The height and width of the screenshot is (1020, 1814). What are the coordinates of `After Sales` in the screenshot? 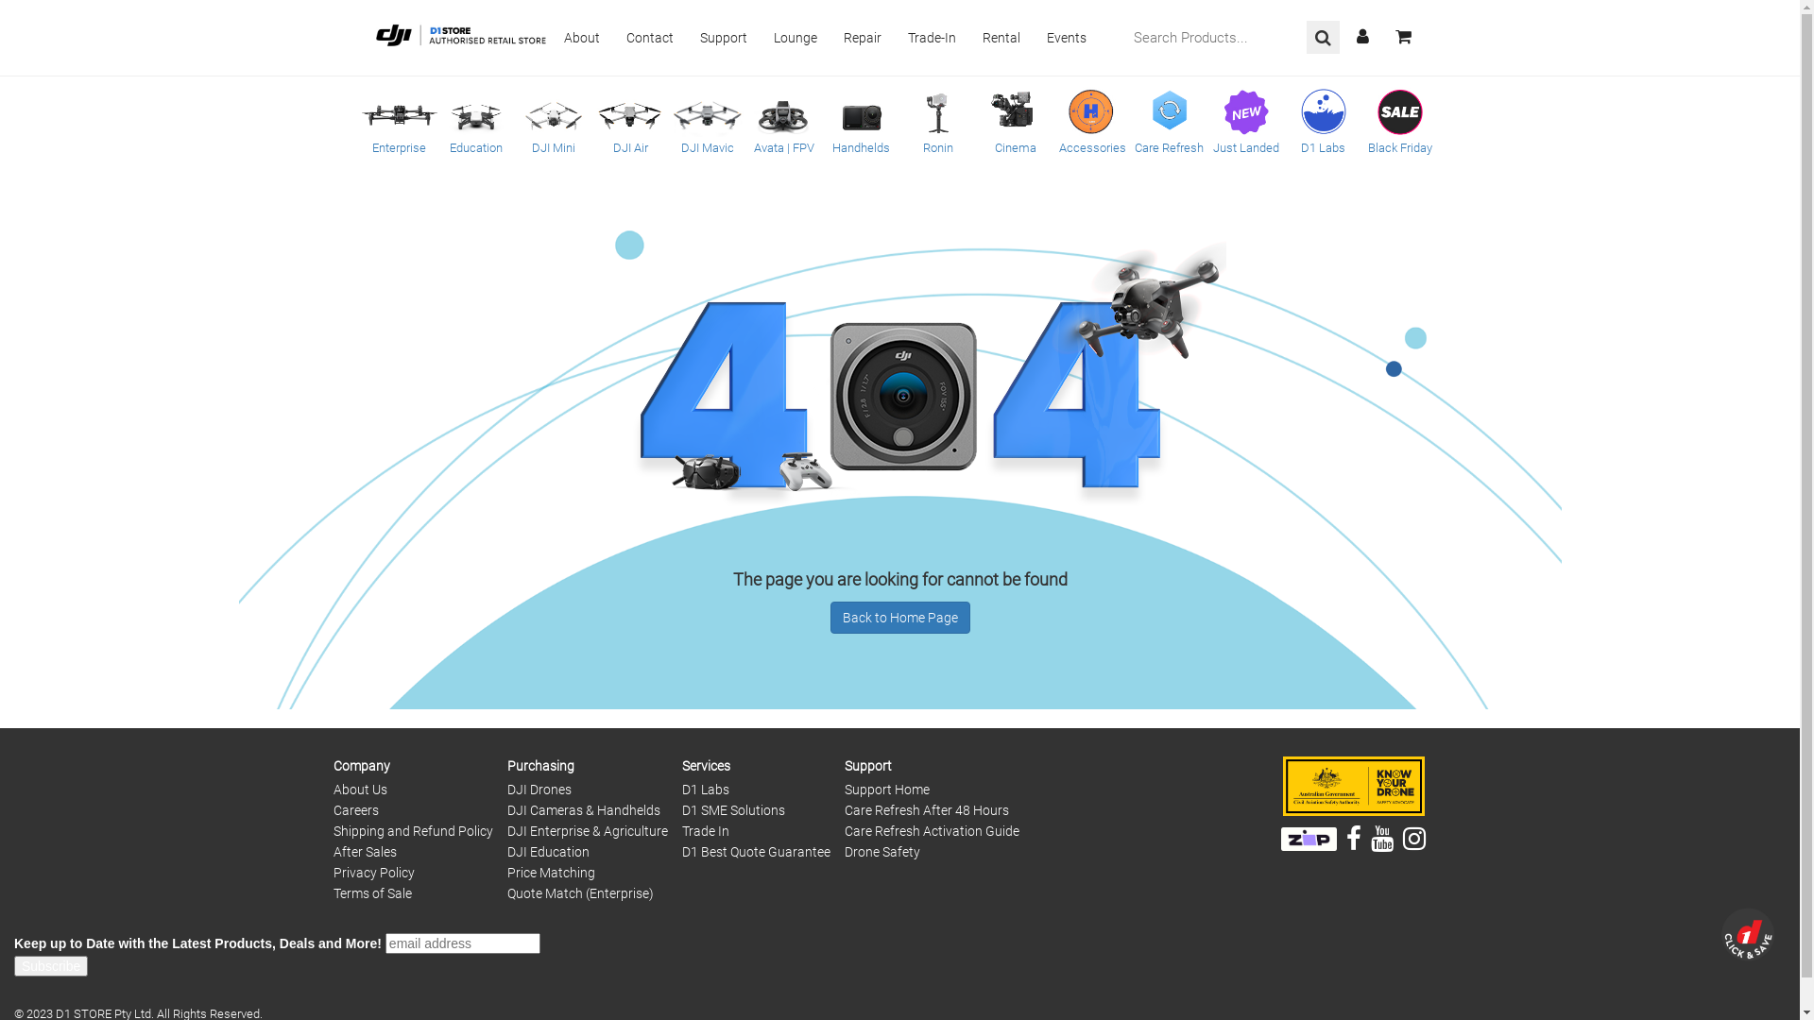 It's located at (365, 852).